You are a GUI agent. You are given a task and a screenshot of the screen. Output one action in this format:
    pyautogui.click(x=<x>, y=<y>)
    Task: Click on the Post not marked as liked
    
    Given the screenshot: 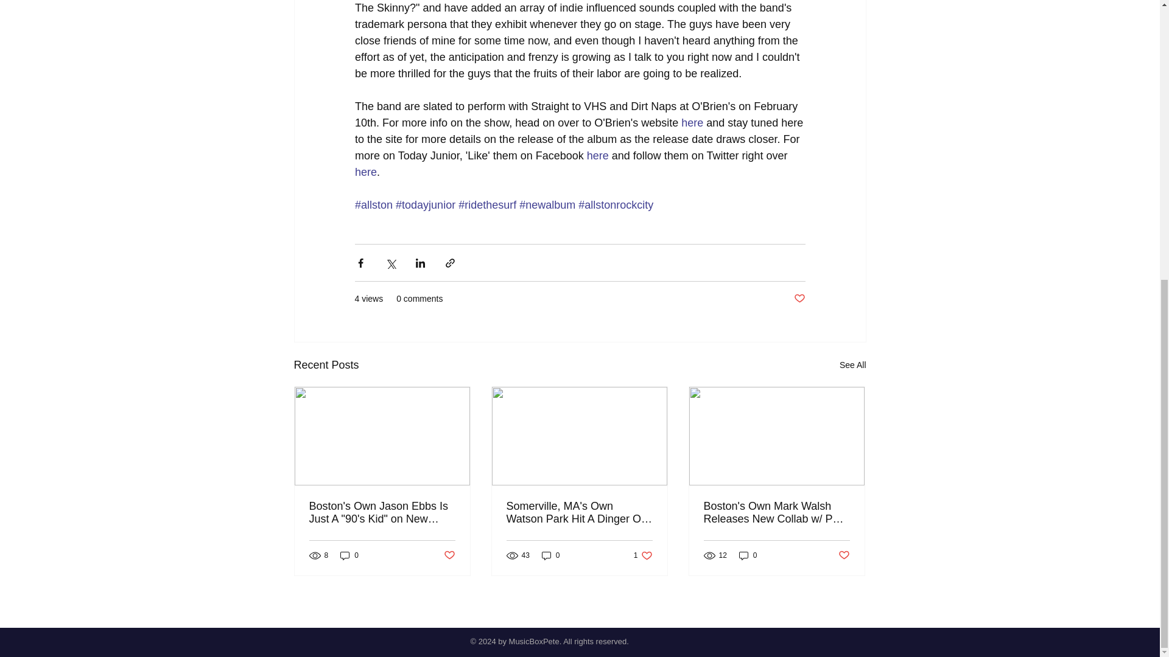 What is the action you would take?
    pyautogui.click(x=799, y=299)
    